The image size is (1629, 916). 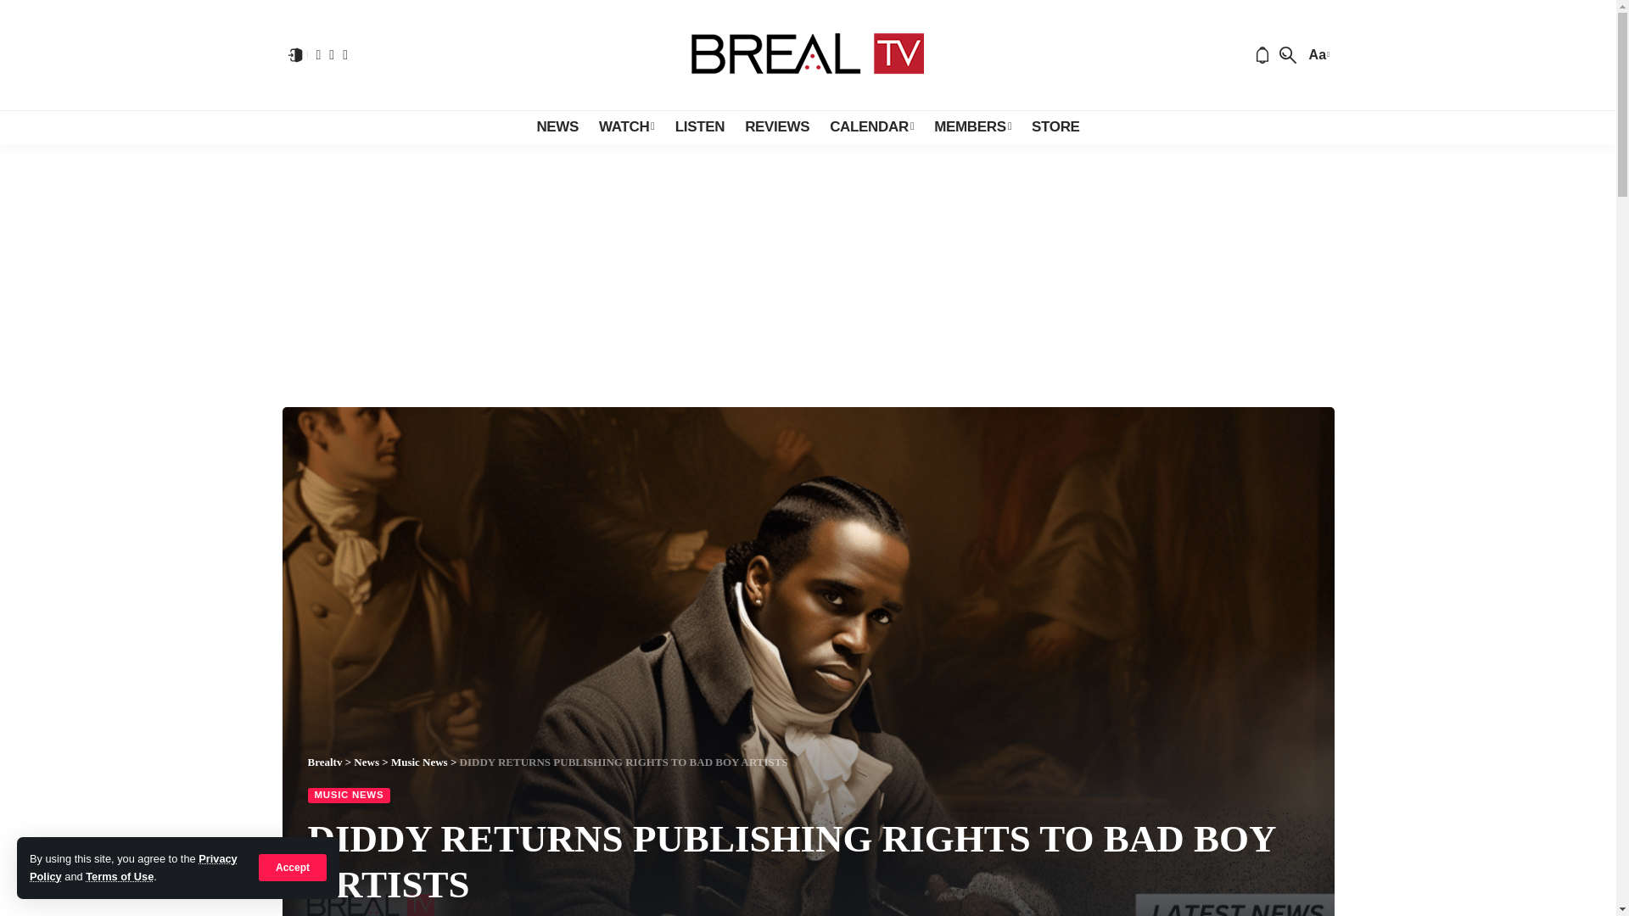 What do you see at coordinates (324, 762) in the screenshot?
I see `Go to Brealtv.` at bounding box center [324, 762].